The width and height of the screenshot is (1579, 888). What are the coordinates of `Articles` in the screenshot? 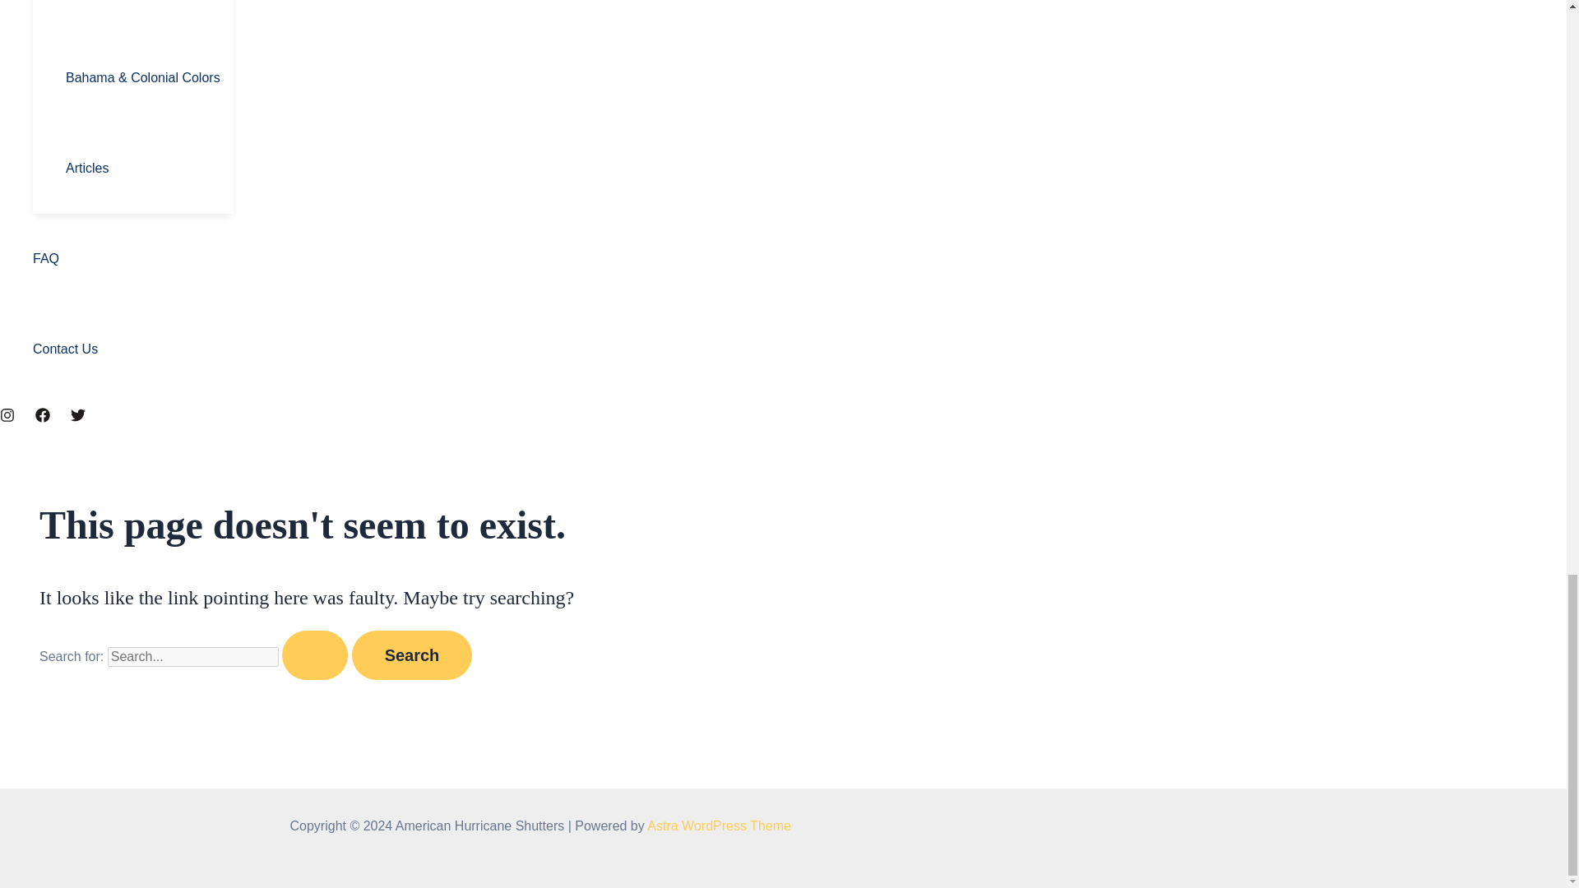 It's located at (150, 169).